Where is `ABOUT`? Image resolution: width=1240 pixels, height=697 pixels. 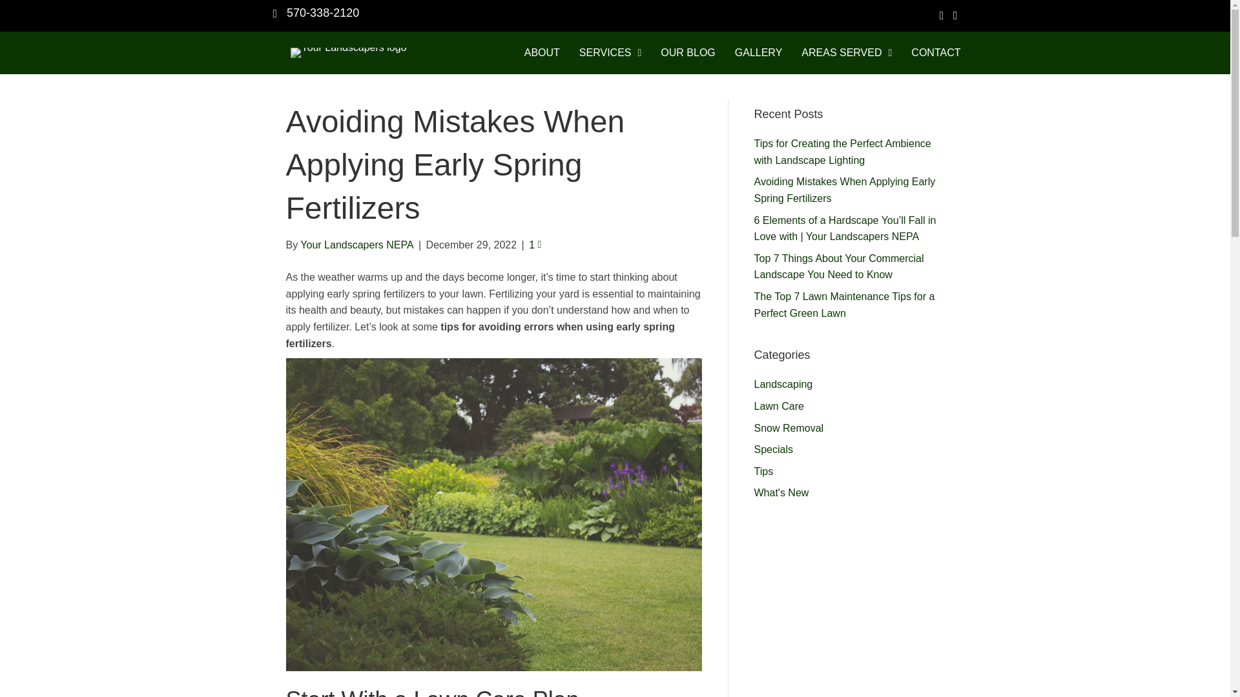 ABOUT is located at coordinates (542, 53).